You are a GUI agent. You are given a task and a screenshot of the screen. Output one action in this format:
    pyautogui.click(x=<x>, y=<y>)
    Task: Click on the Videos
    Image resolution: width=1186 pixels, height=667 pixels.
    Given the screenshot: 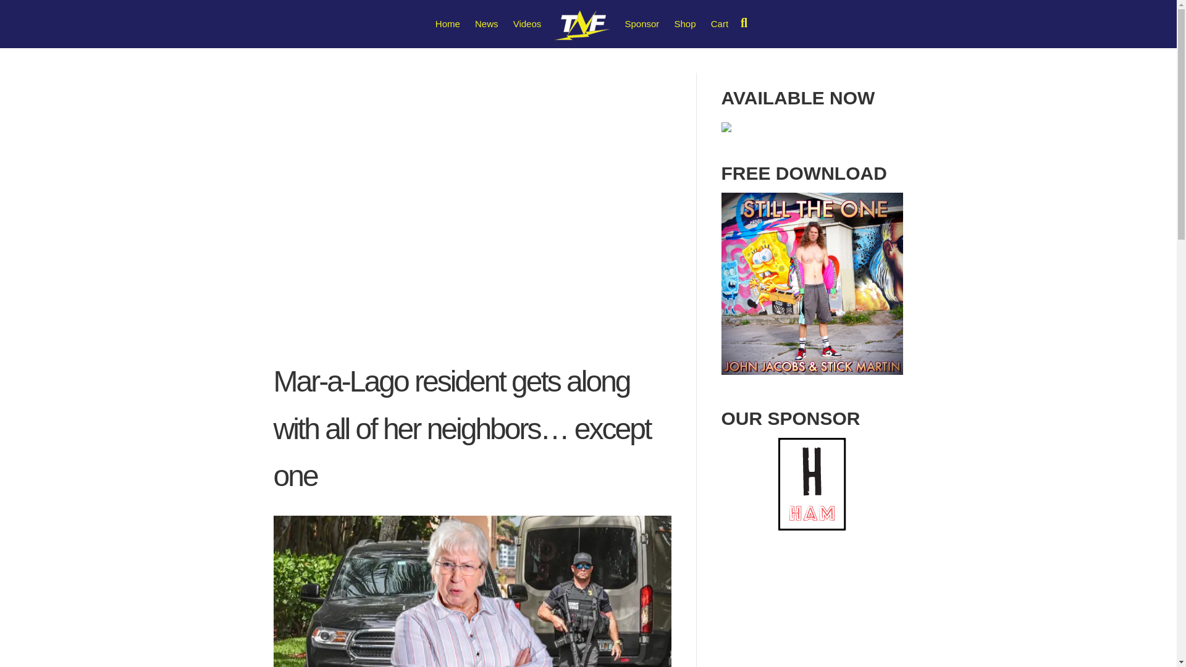 What is the action you would take?
    pyautogui.click(x=528, y=23)
    